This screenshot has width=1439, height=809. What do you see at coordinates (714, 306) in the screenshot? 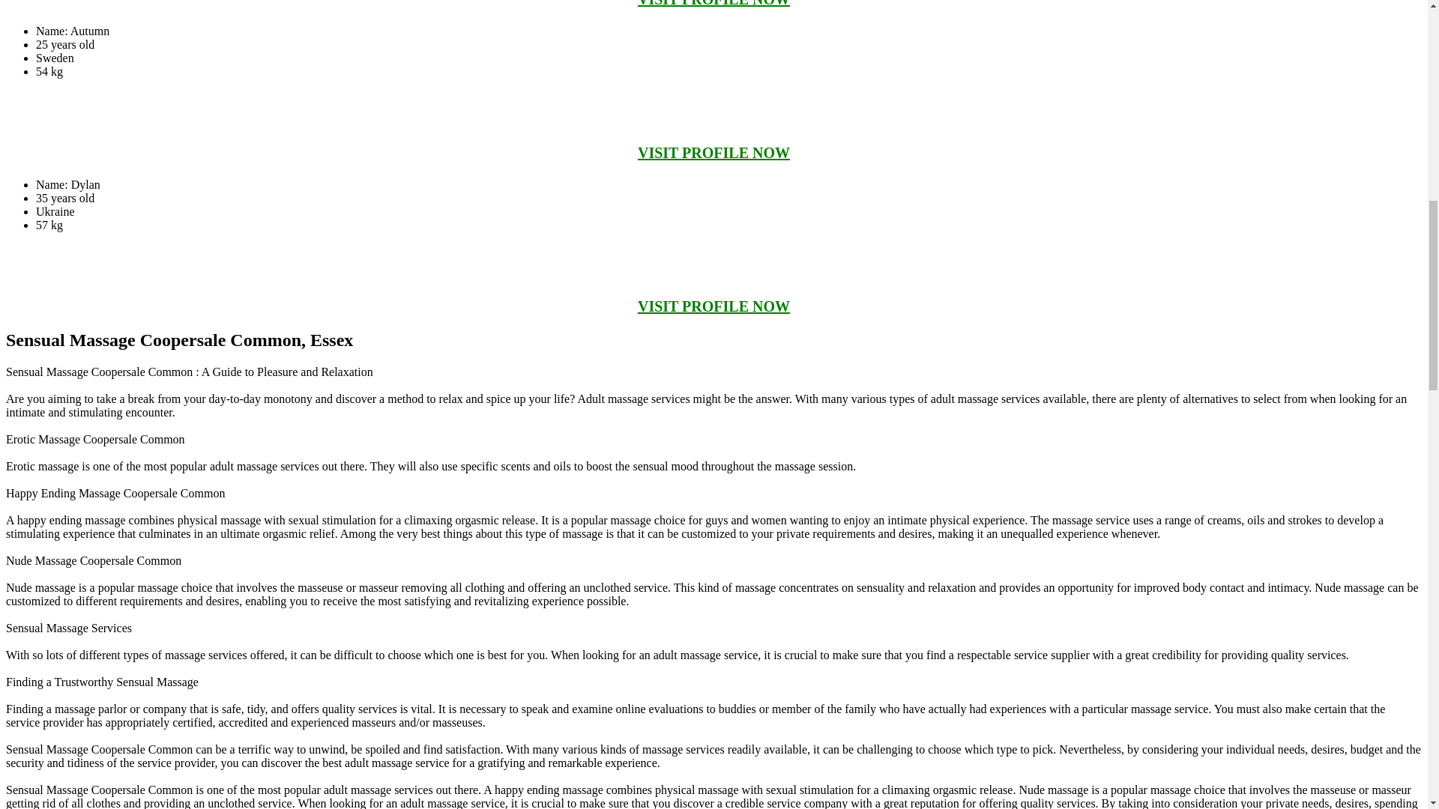
I see `VISIT PROFILE NOW` at bounding box center [714, 306].